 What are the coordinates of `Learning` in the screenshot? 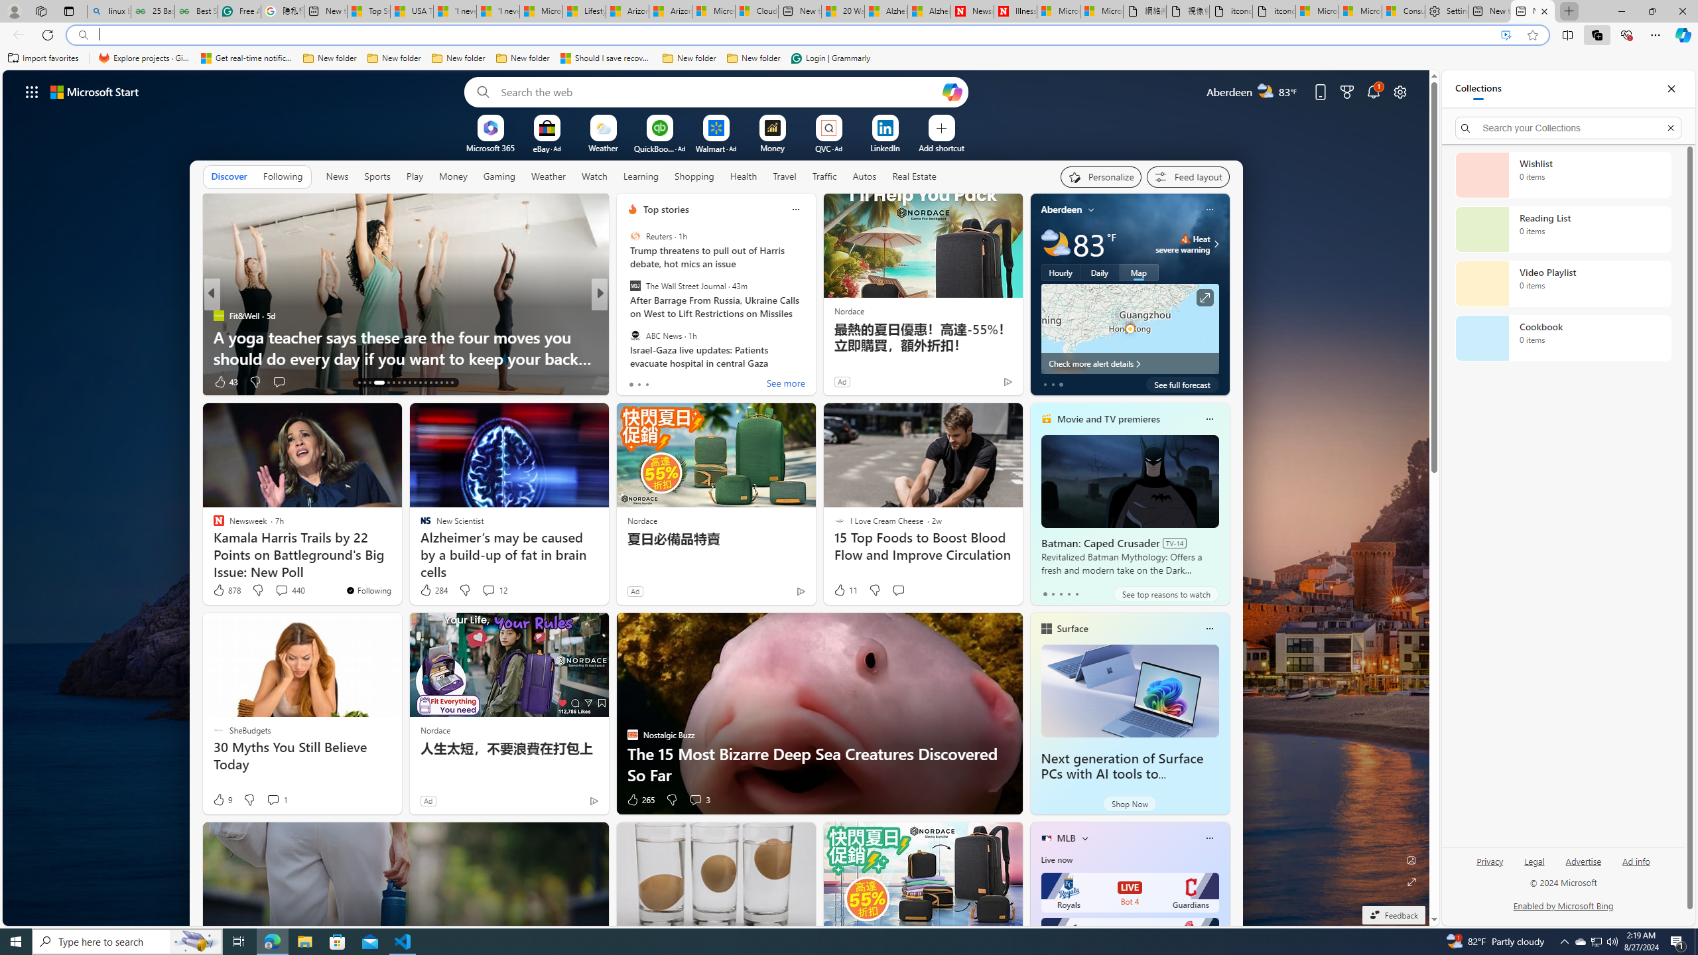 It's located at (641, 176).